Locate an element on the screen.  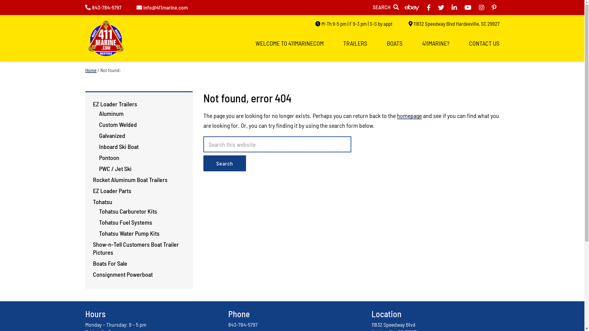
EZ Loader Trailers is located at coordinates (115, 104).